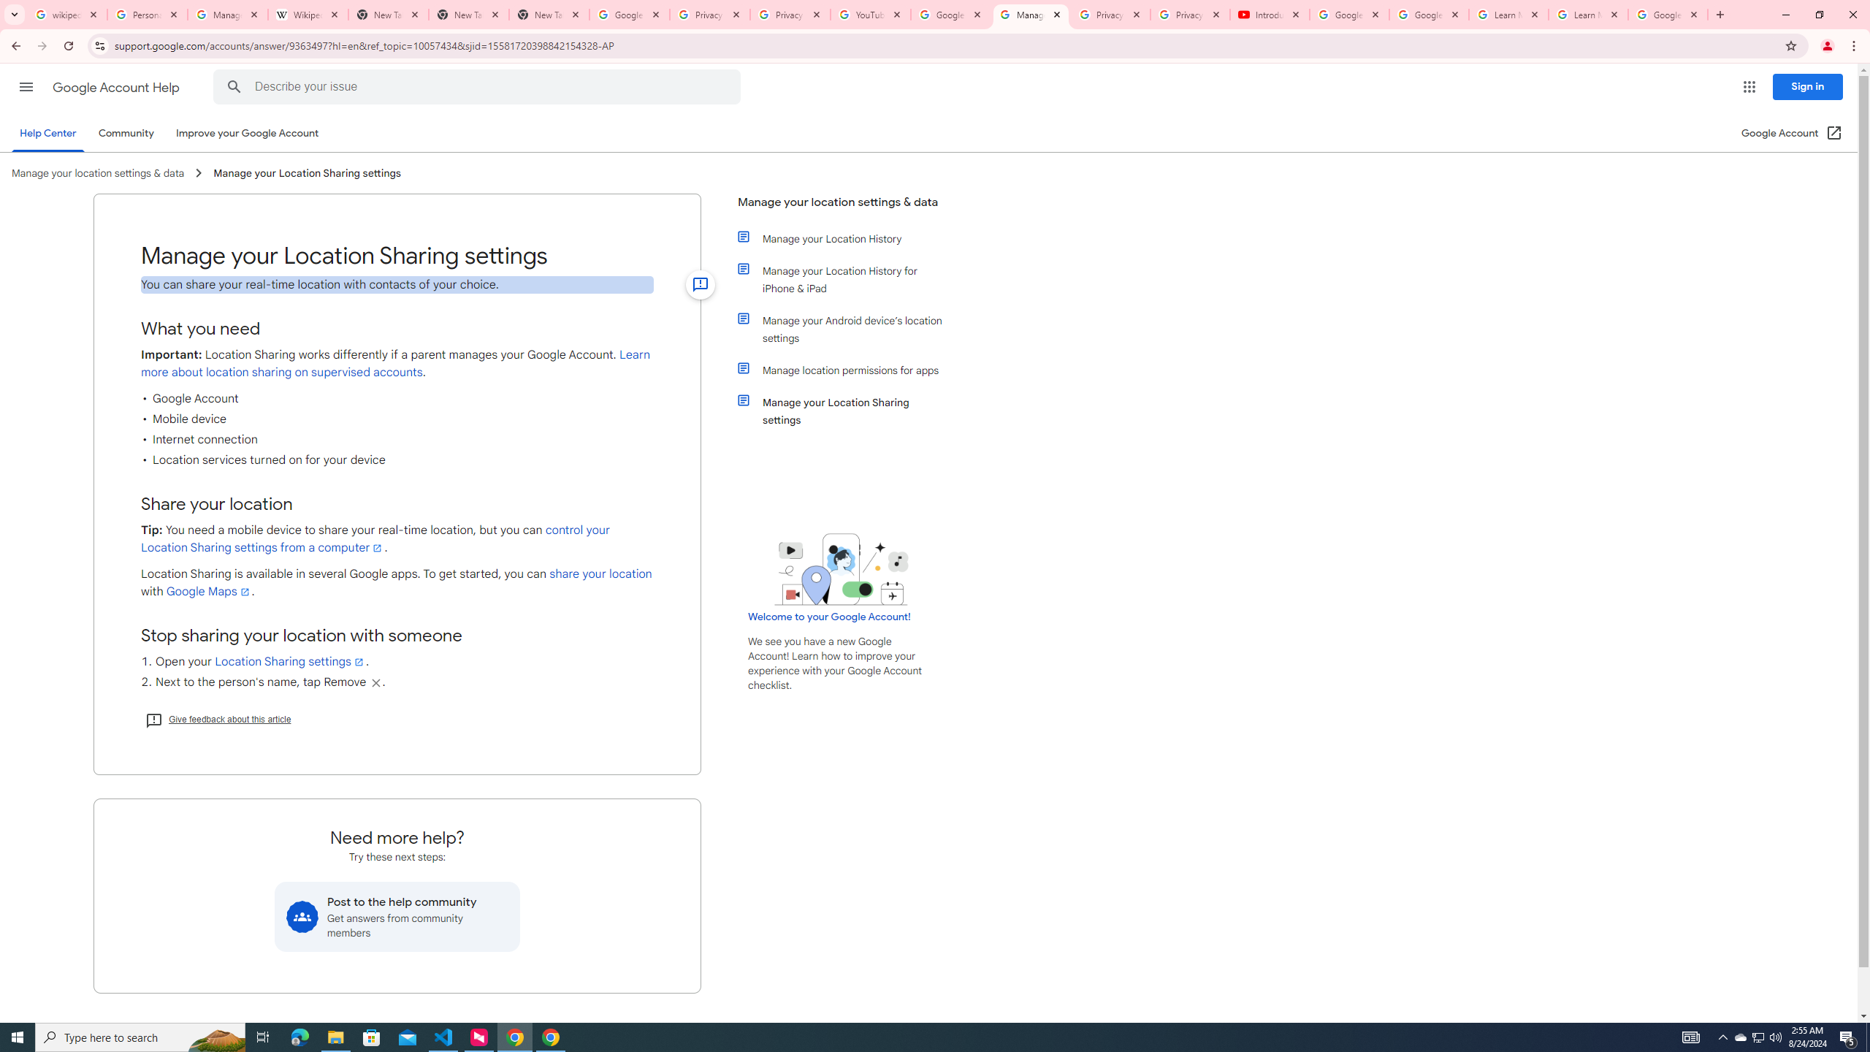 This screenshot has height=1052, width=1870. Describe the element at coordinates (248, 133) in the screenshot. I see `Improve your Google Account` at that location.